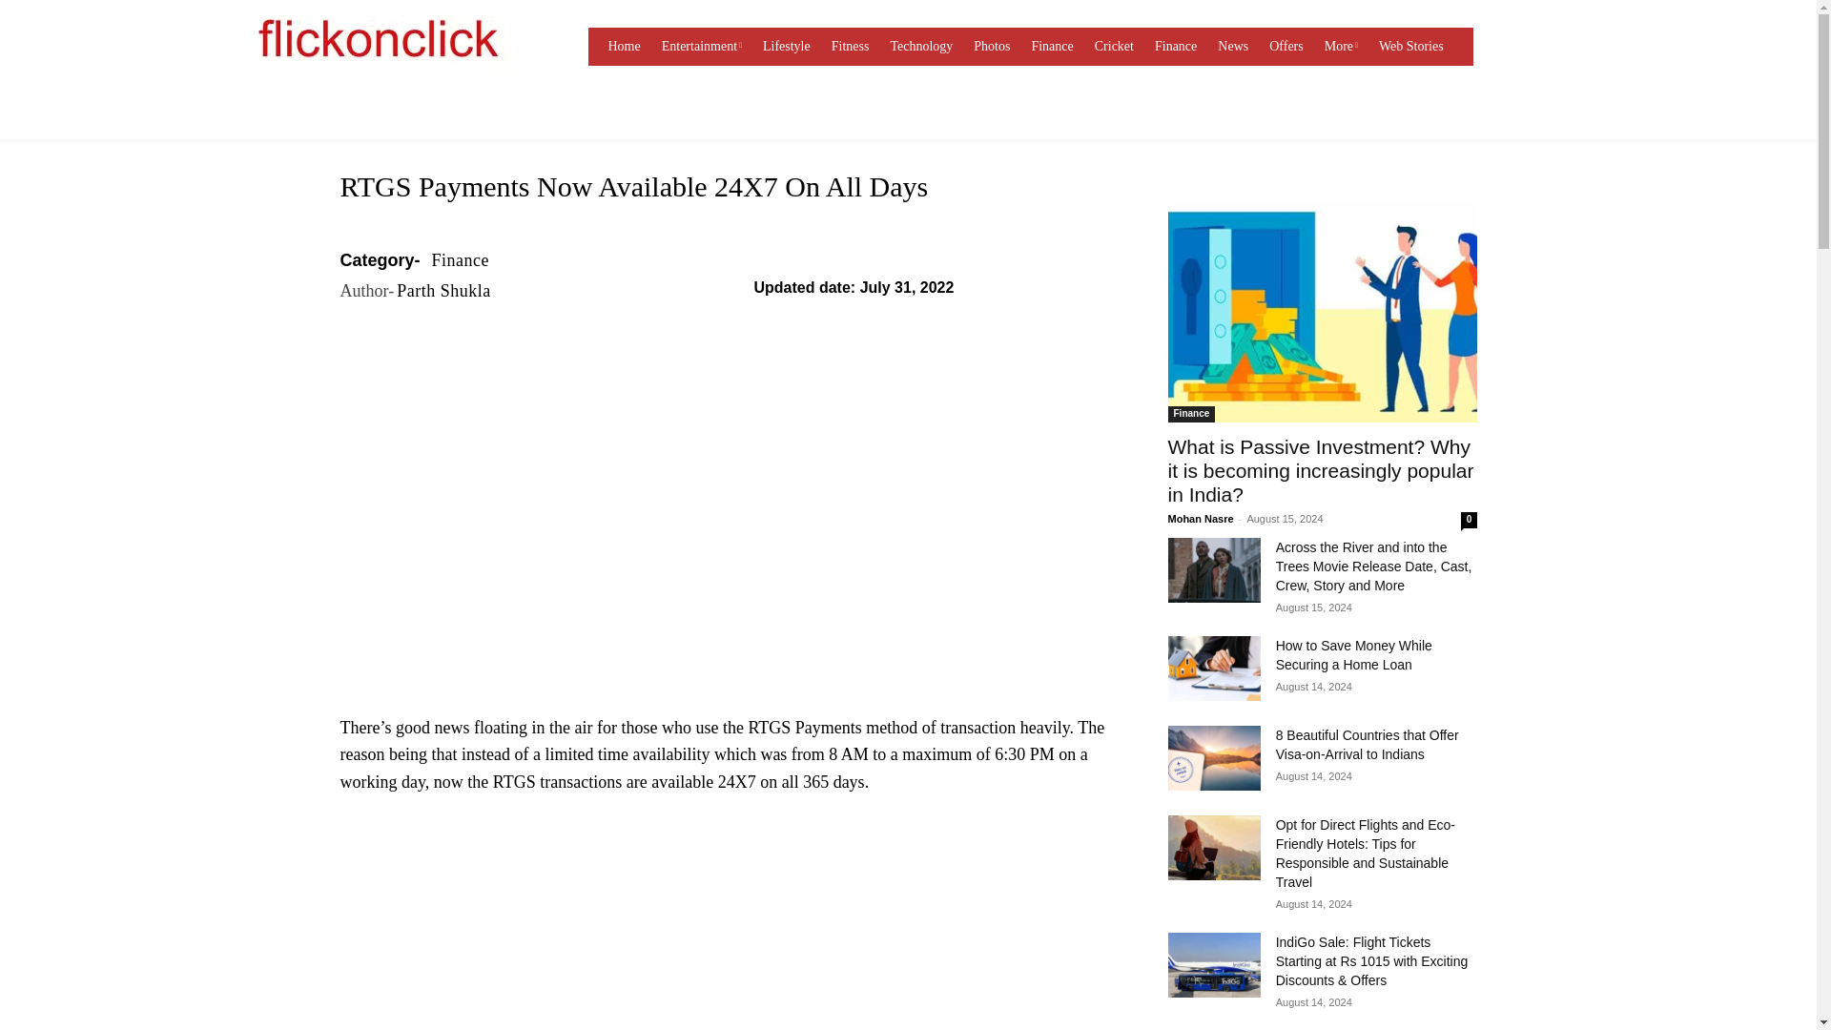  I want to click on Technology, so click(921, 47).